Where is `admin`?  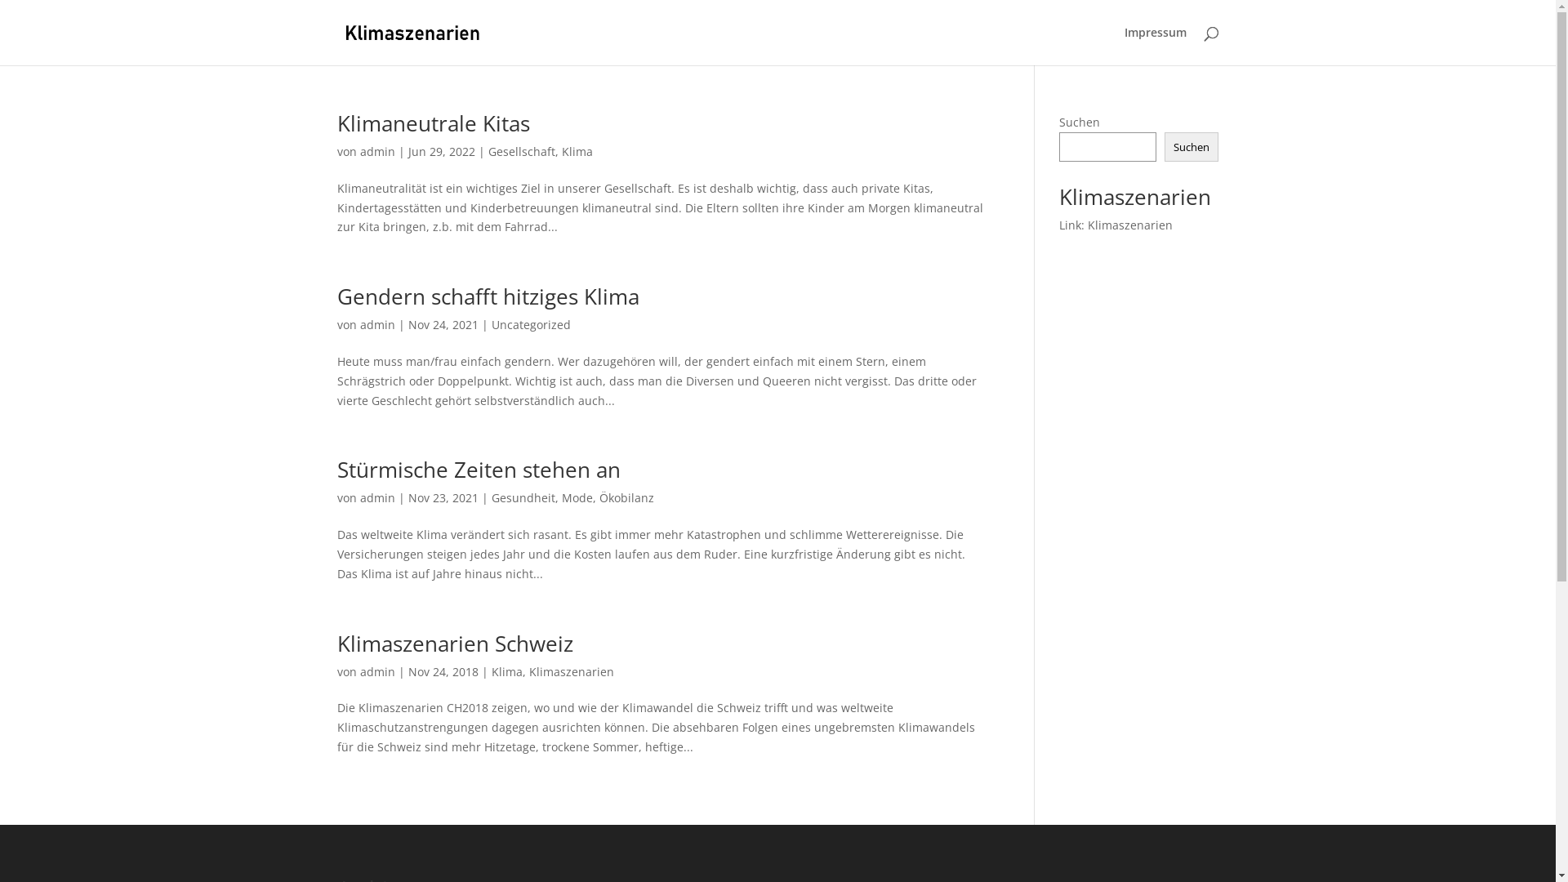 admin is located at coordinates (377, 152).